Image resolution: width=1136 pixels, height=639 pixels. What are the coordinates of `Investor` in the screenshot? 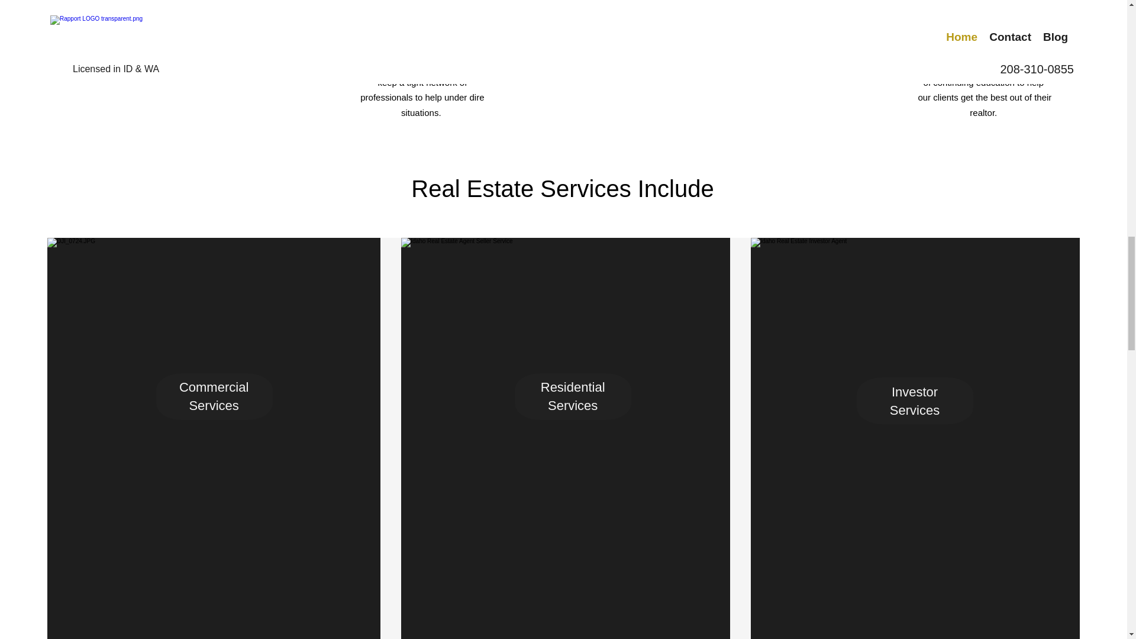 It's located at (915, 392).